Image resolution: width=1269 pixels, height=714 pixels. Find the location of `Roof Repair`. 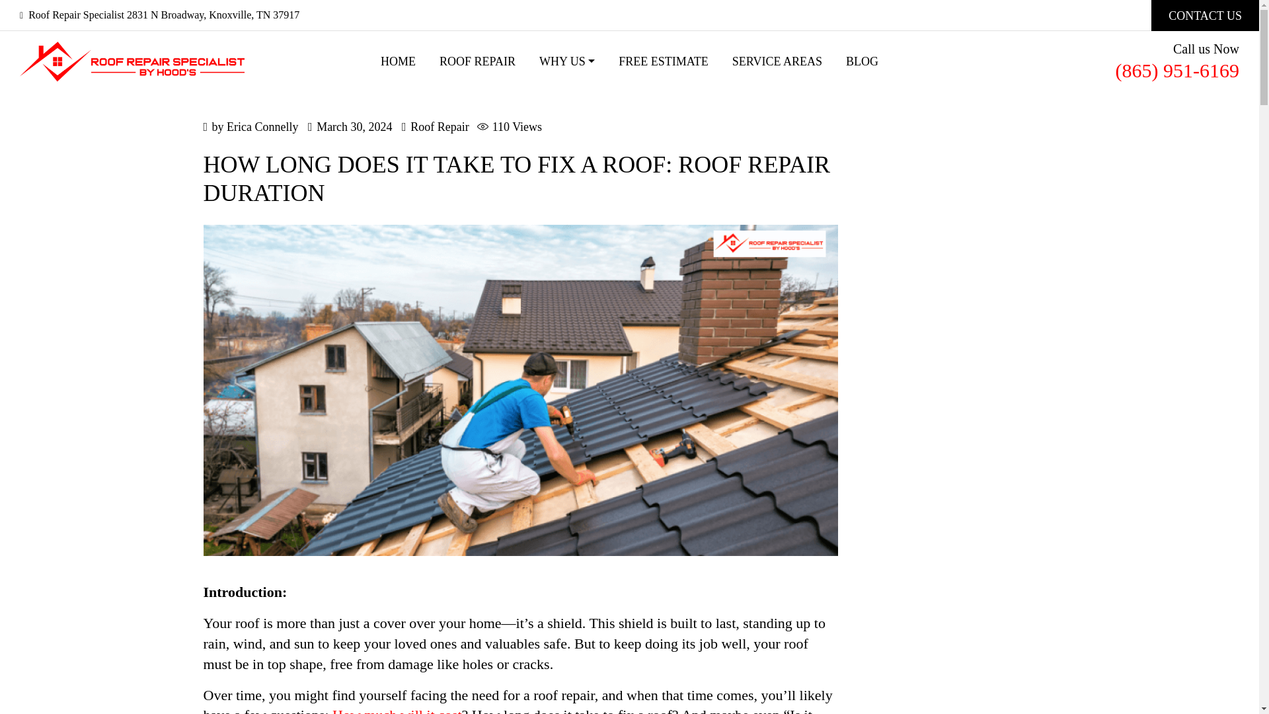

Roof Repair is located at coordinates (477, 62).